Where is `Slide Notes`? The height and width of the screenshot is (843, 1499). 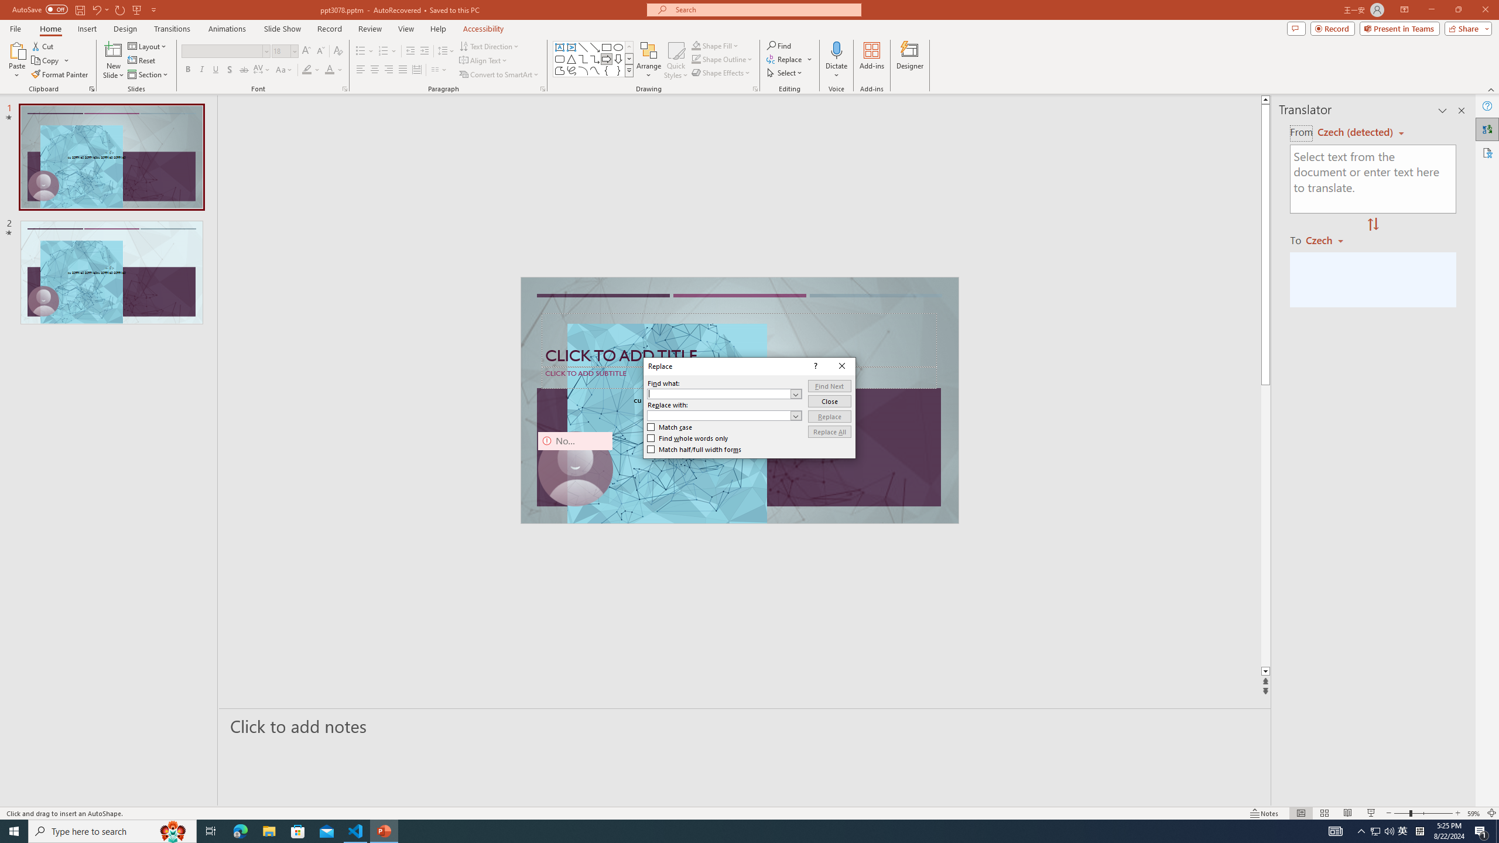
Slide Notes is located at coordinates (745, 726).